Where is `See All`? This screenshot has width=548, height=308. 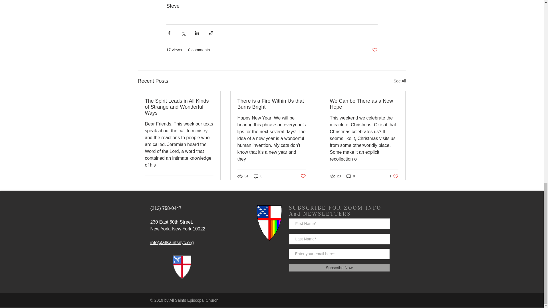
See All is located at coordinates (394, 176).